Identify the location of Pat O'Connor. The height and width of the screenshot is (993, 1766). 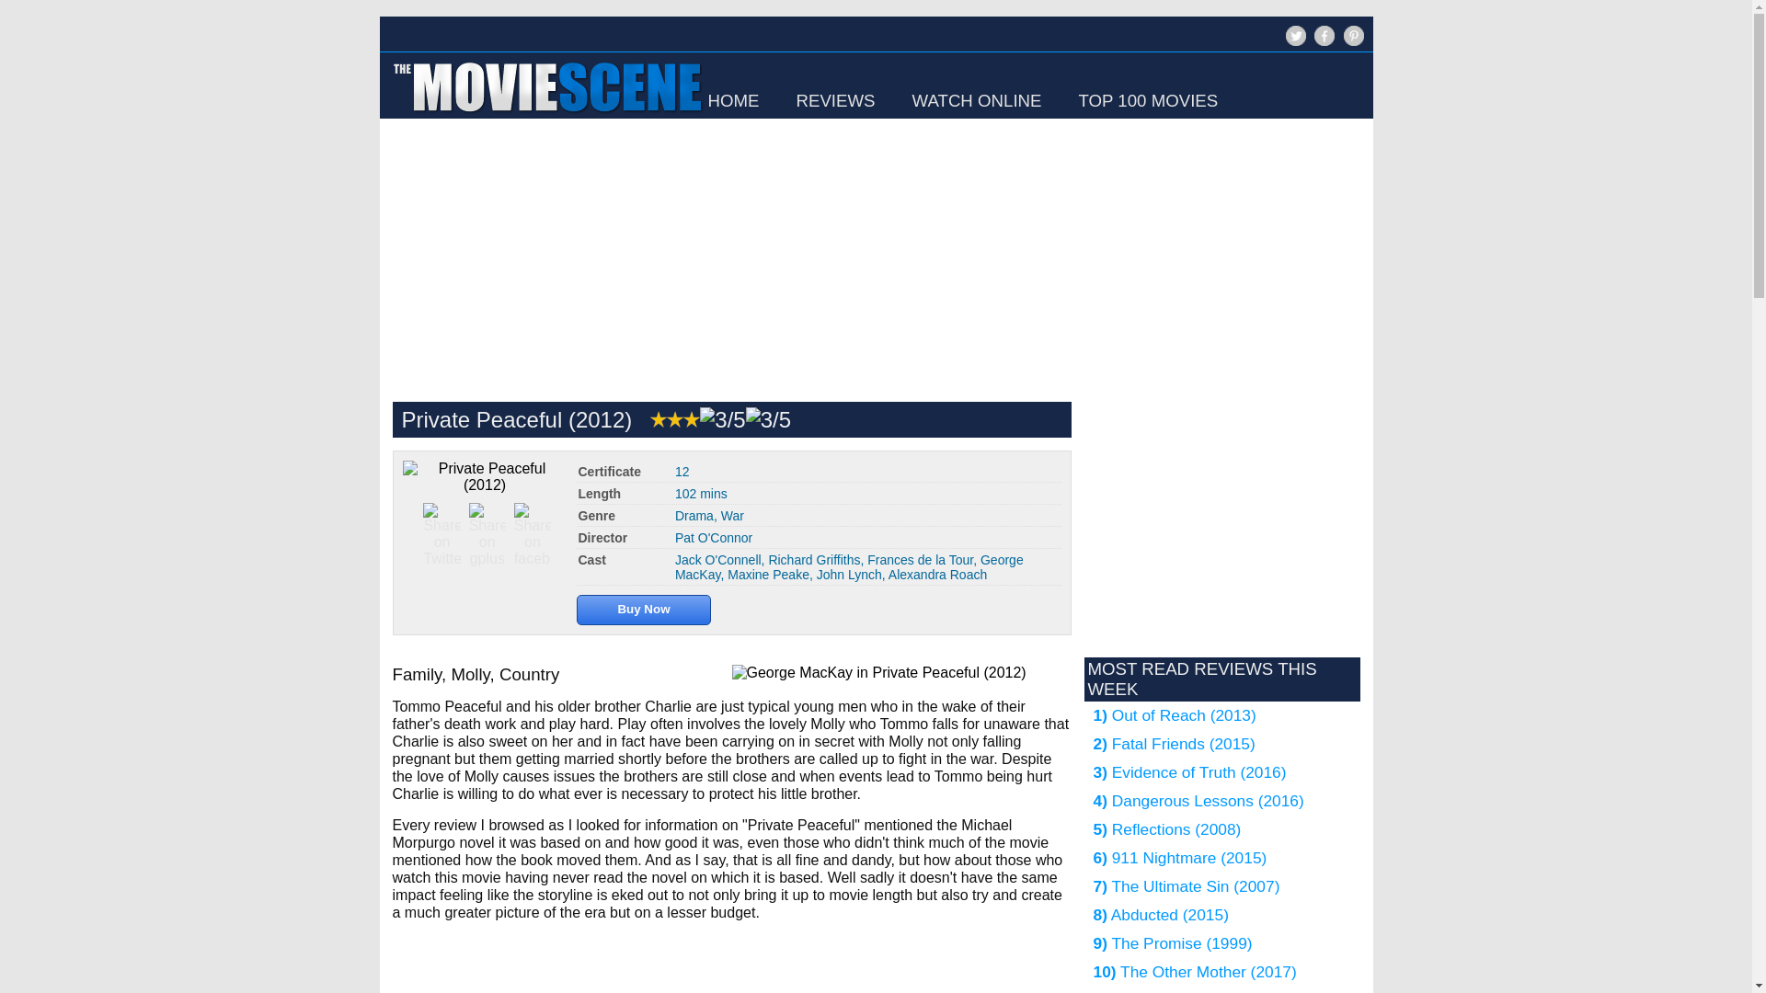
(713, 537).